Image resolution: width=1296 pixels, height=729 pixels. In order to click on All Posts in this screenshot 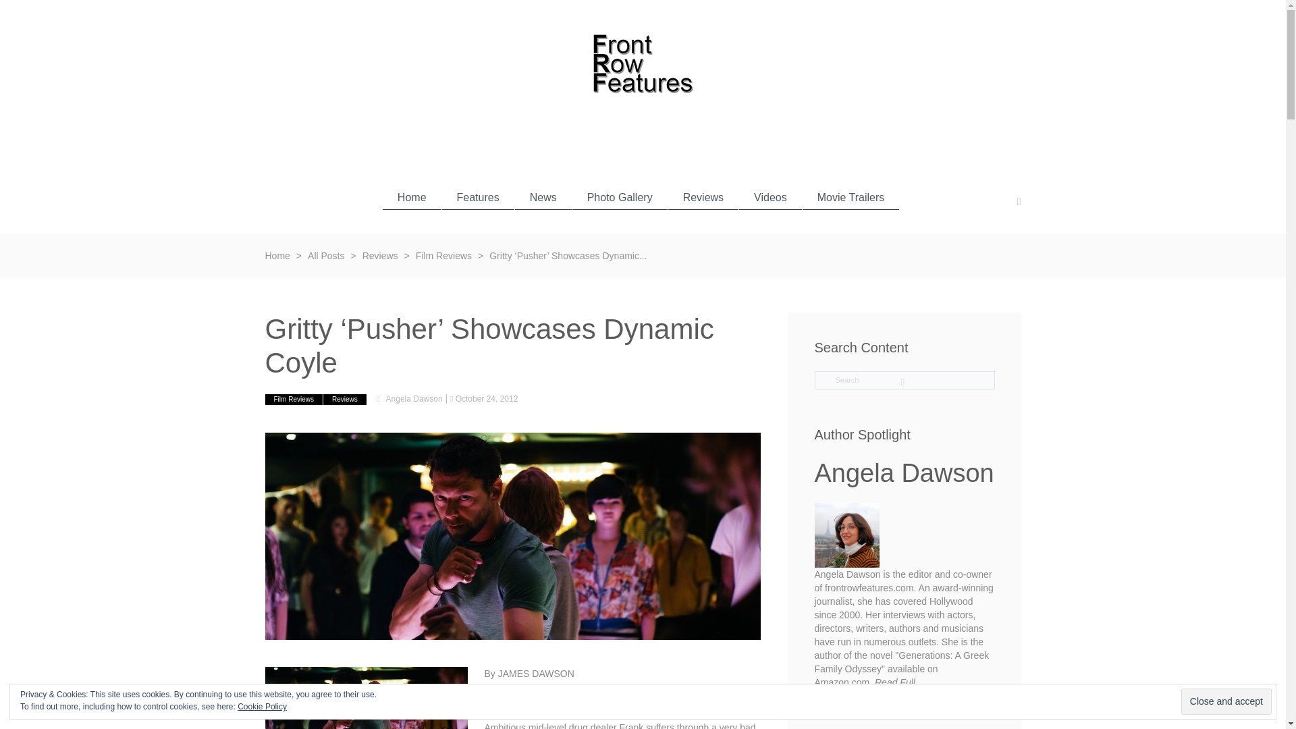, I will do `click(326, 255)`.